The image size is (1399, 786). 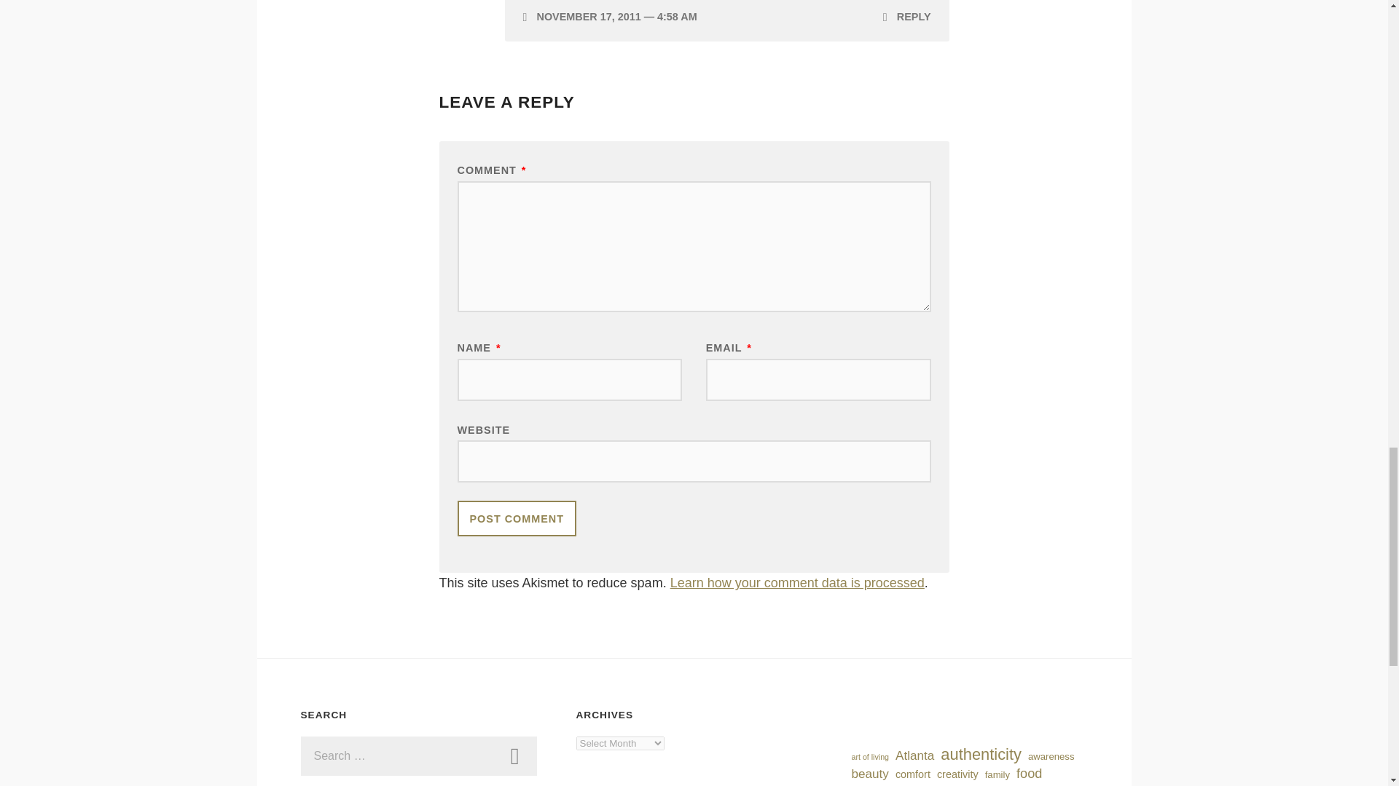 I want to click on Post Comment, so click(x=517, y=518).